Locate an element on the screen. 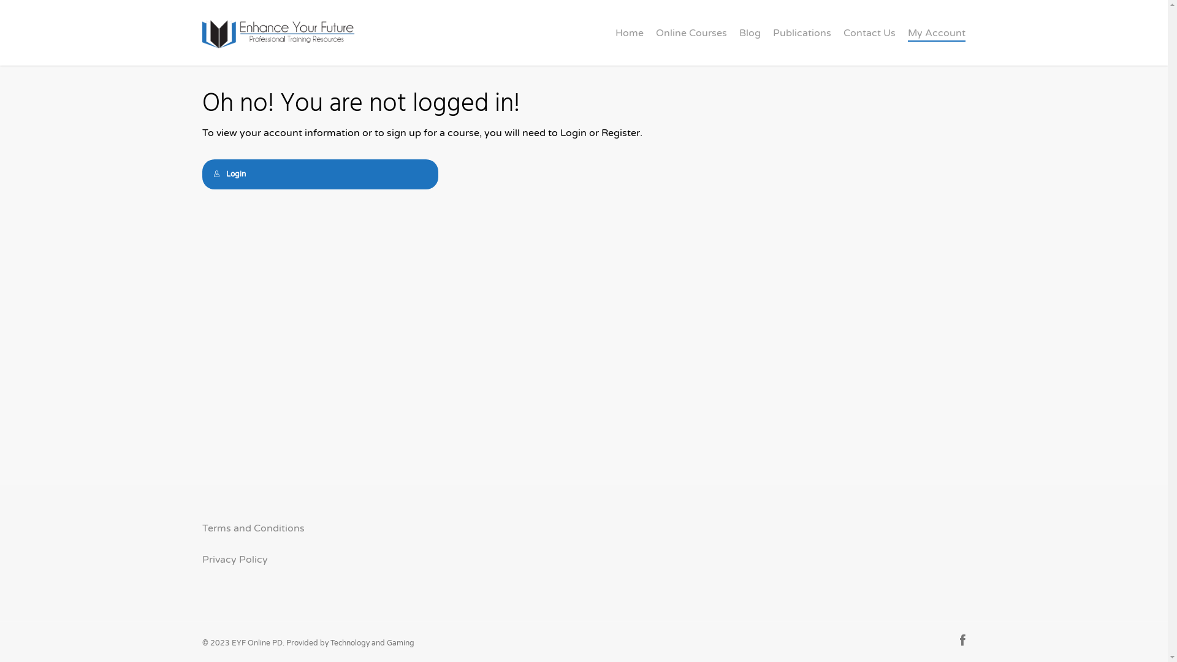  Publications is located at coordinates (802, 33).